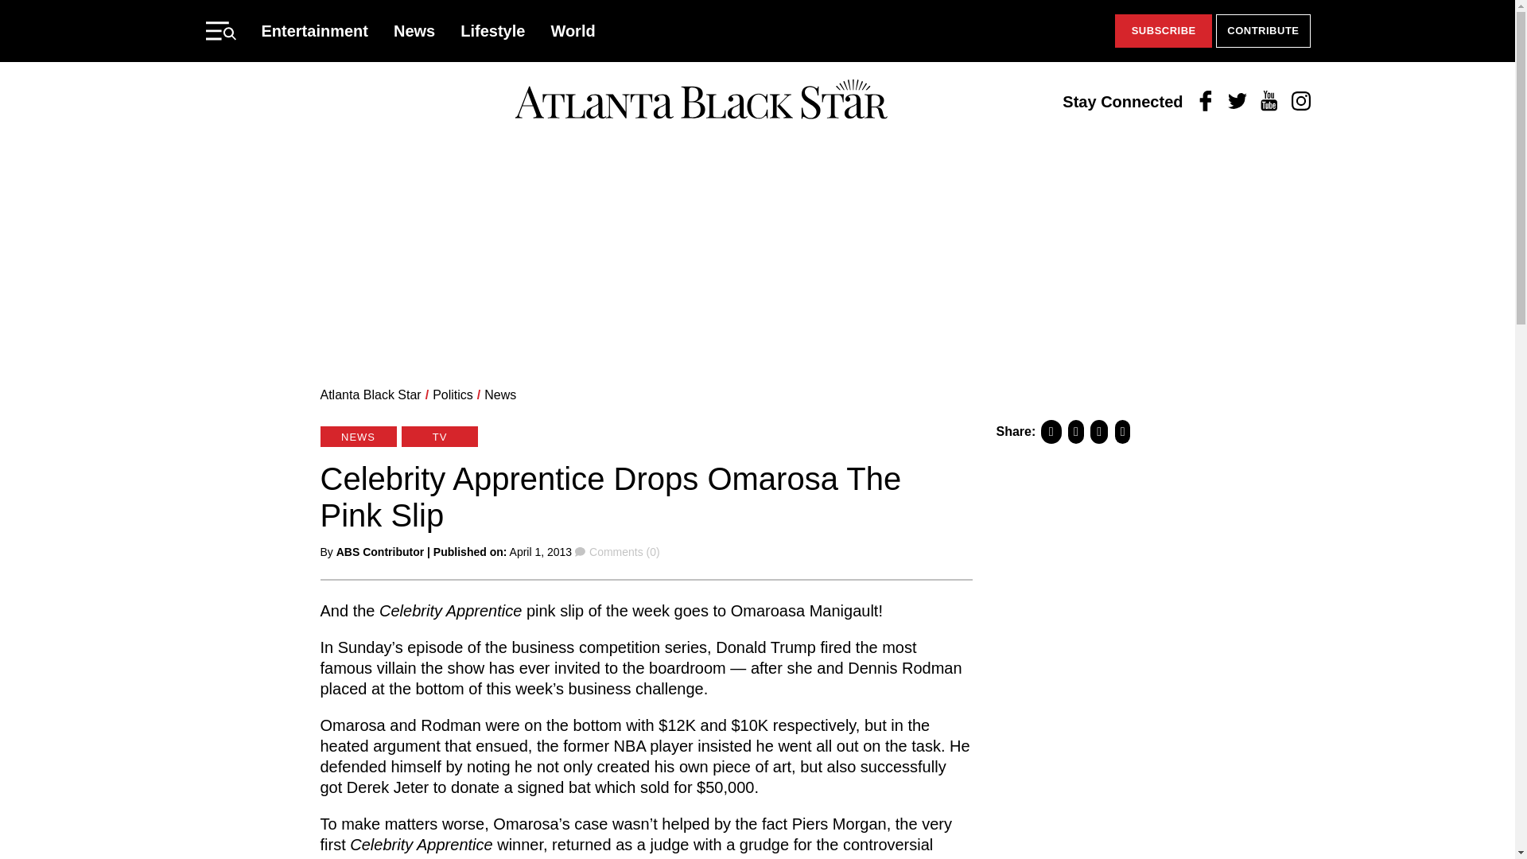 The height and width of the screenshot is (859, 1527). Describe the element at coordinates (414, 30) in the screenshot. I see `News` at that location.